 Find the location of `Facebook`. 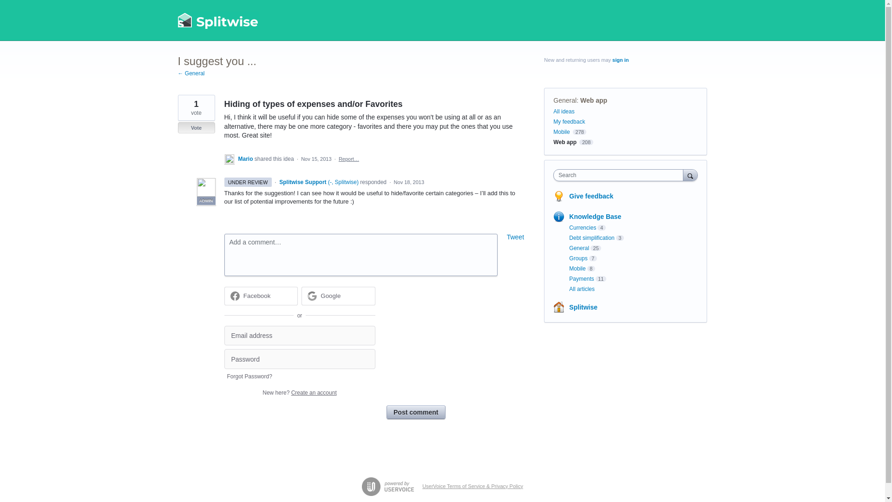

Facebook is located at coordinates (257, 296).